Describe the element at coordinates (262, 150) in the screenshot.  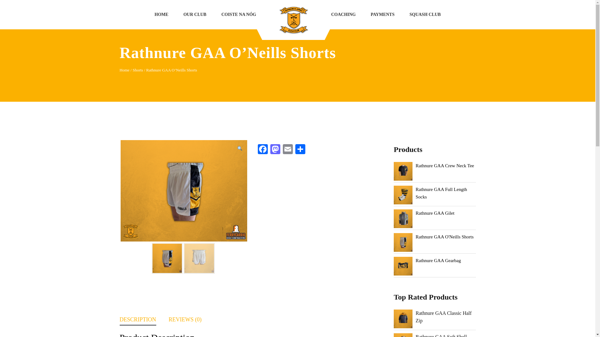
I see `Facebook` at that location.